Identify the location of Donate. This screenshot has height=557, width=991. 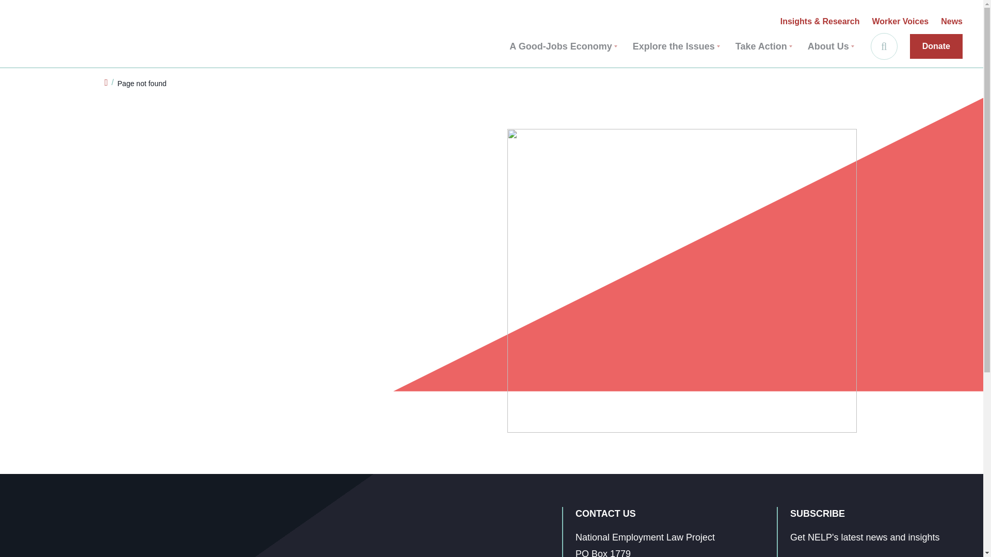
(936, 46).